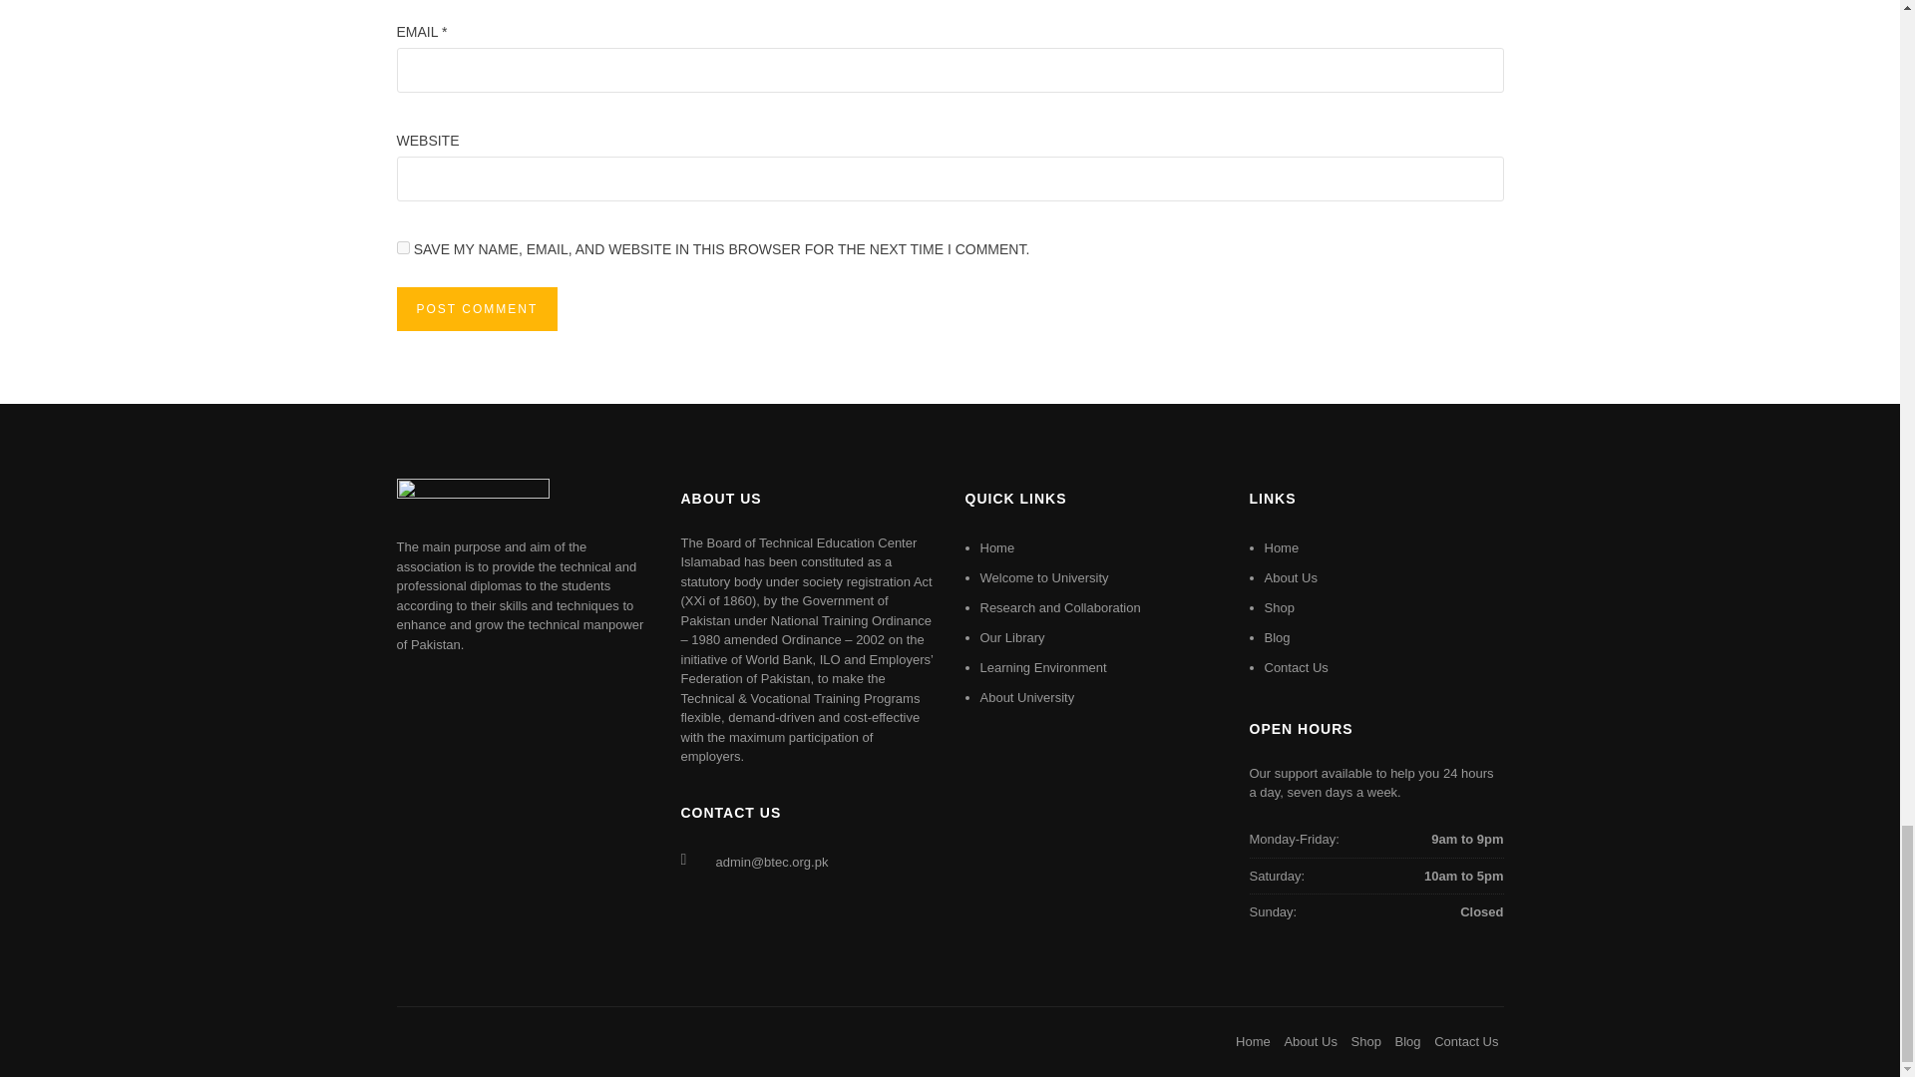  I want to click on yes, so click(403, 247).